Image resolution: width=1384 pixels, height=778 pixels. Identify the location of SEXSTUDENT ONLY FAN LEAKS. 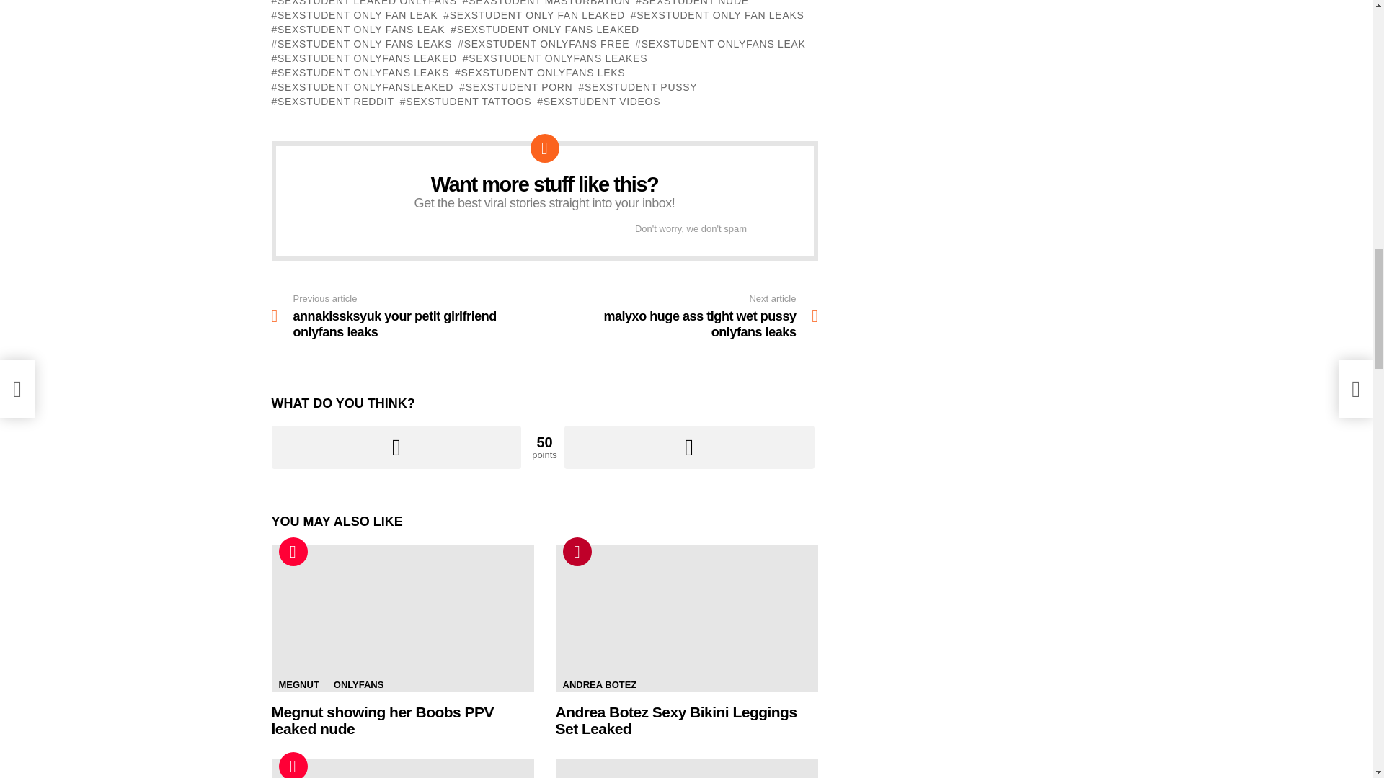
(717, 14).